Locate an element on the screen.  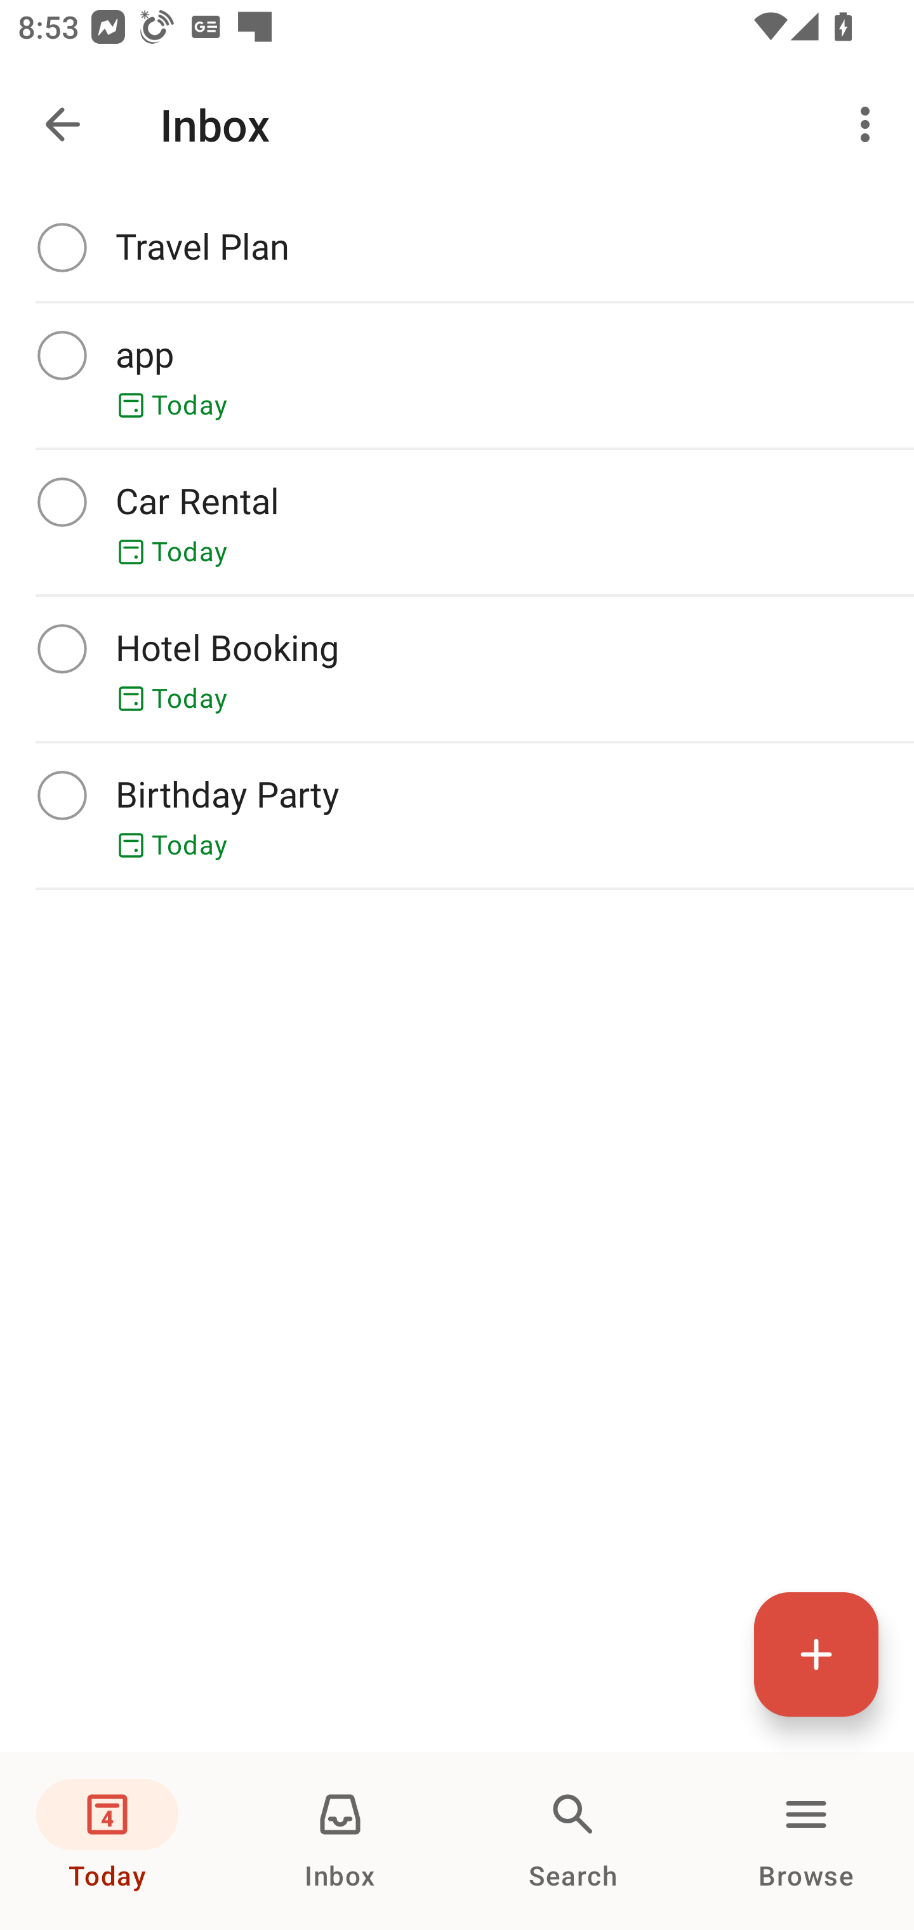
Search is located at coordinates (573, 1841).